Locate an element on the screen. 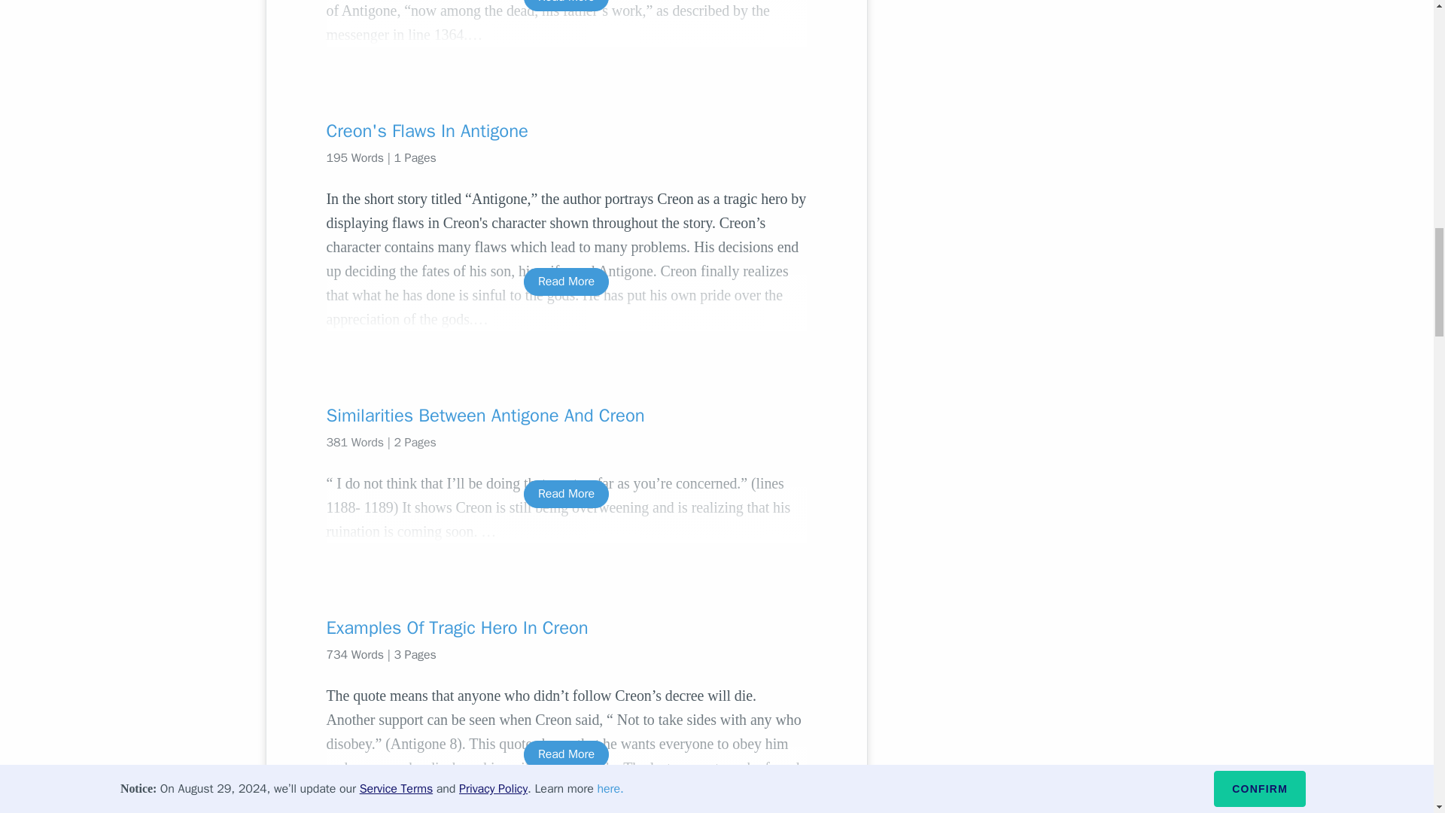  Similarities Between Antigone And Creon is located at coordinates (566, 416).